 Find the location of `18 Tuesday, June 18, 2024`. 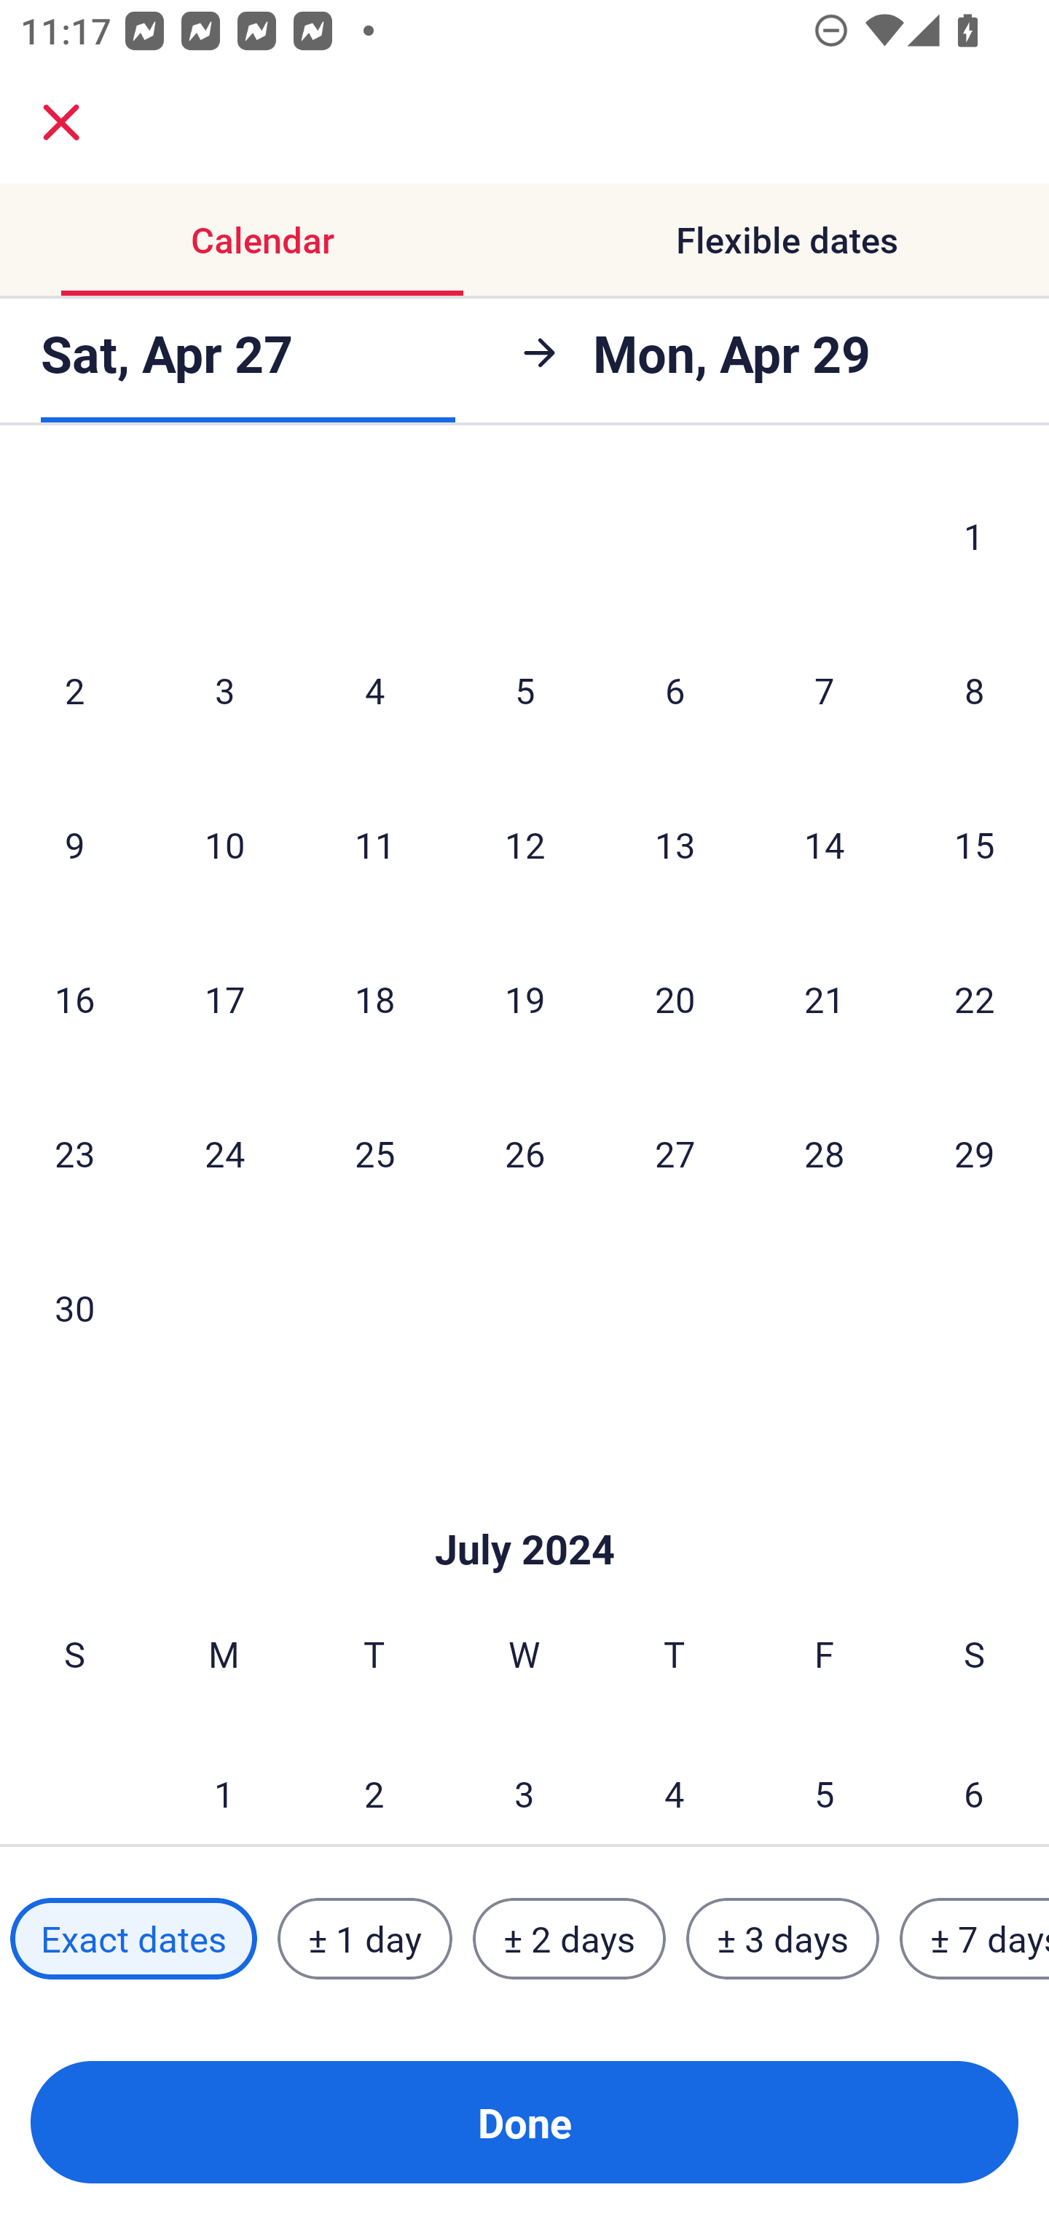

18 Tuesday, June 18, 2024 is located at coordinates (374, 998).